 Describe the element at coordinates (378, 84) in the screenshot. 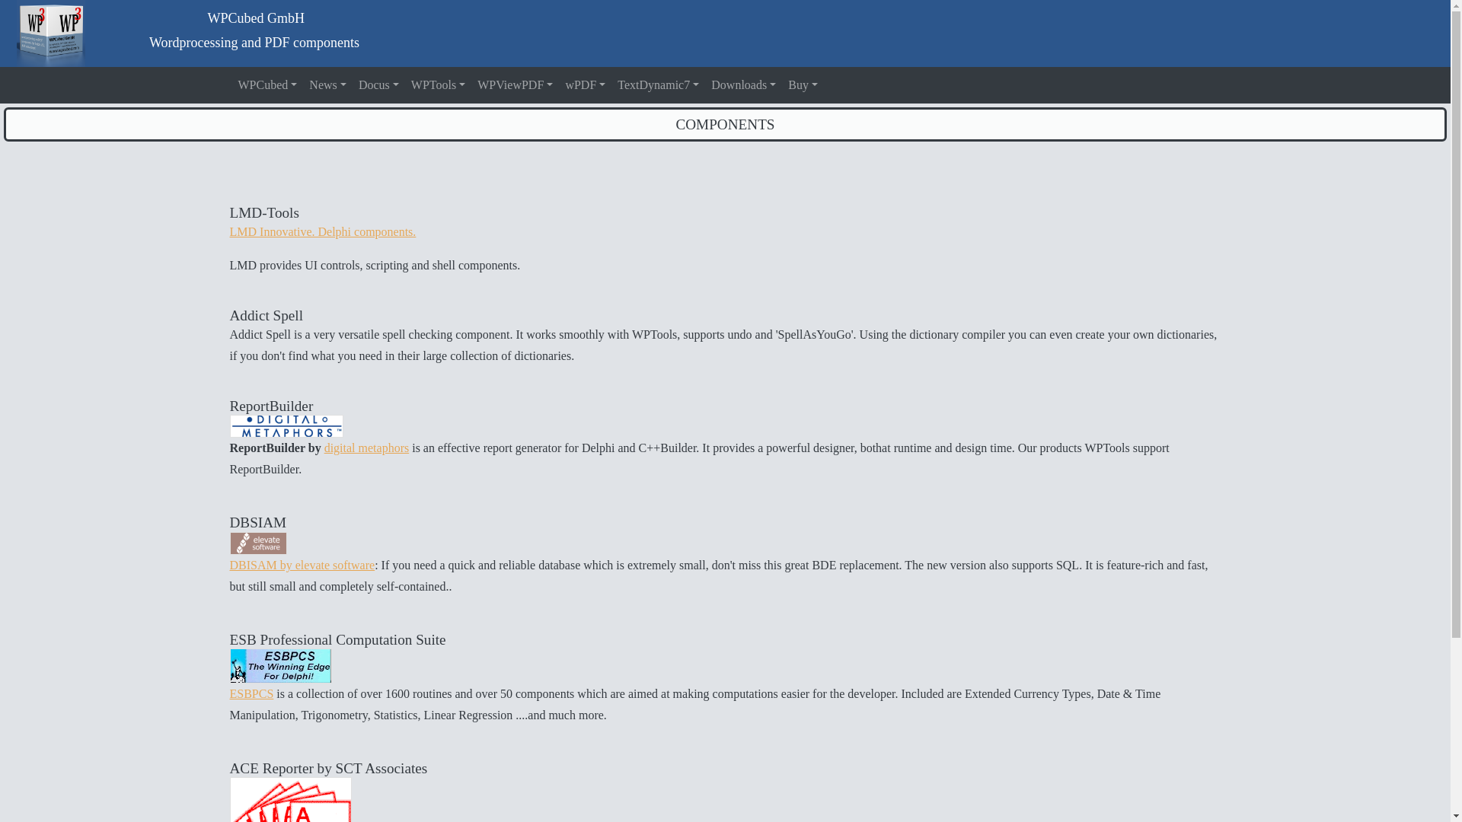

I see `Docus` at that location.